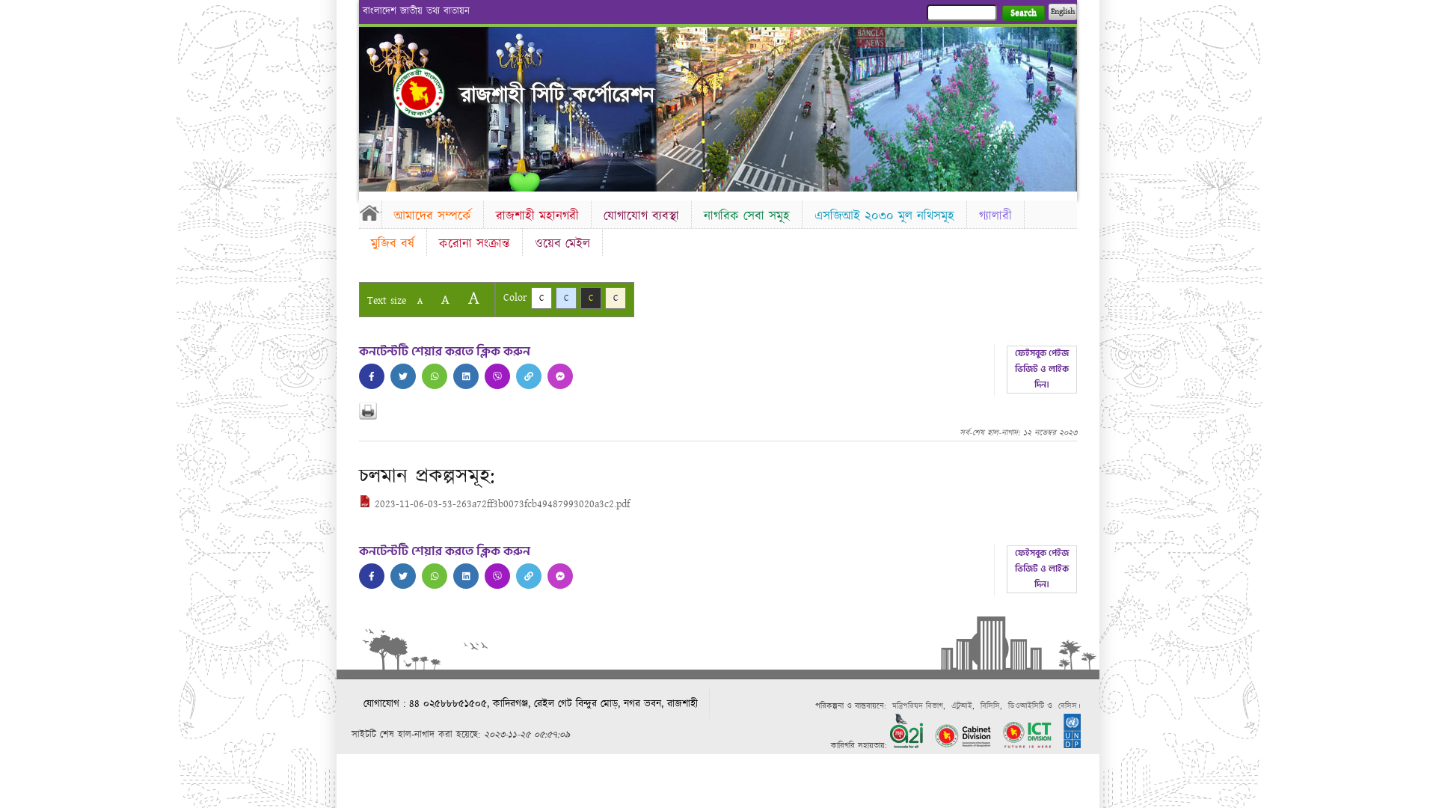 The width and height of the screenshot is (1436, 808). What do you see at coordinates (616, 298) in the screenshot?
I see `C` at bounding box center [616, 298].